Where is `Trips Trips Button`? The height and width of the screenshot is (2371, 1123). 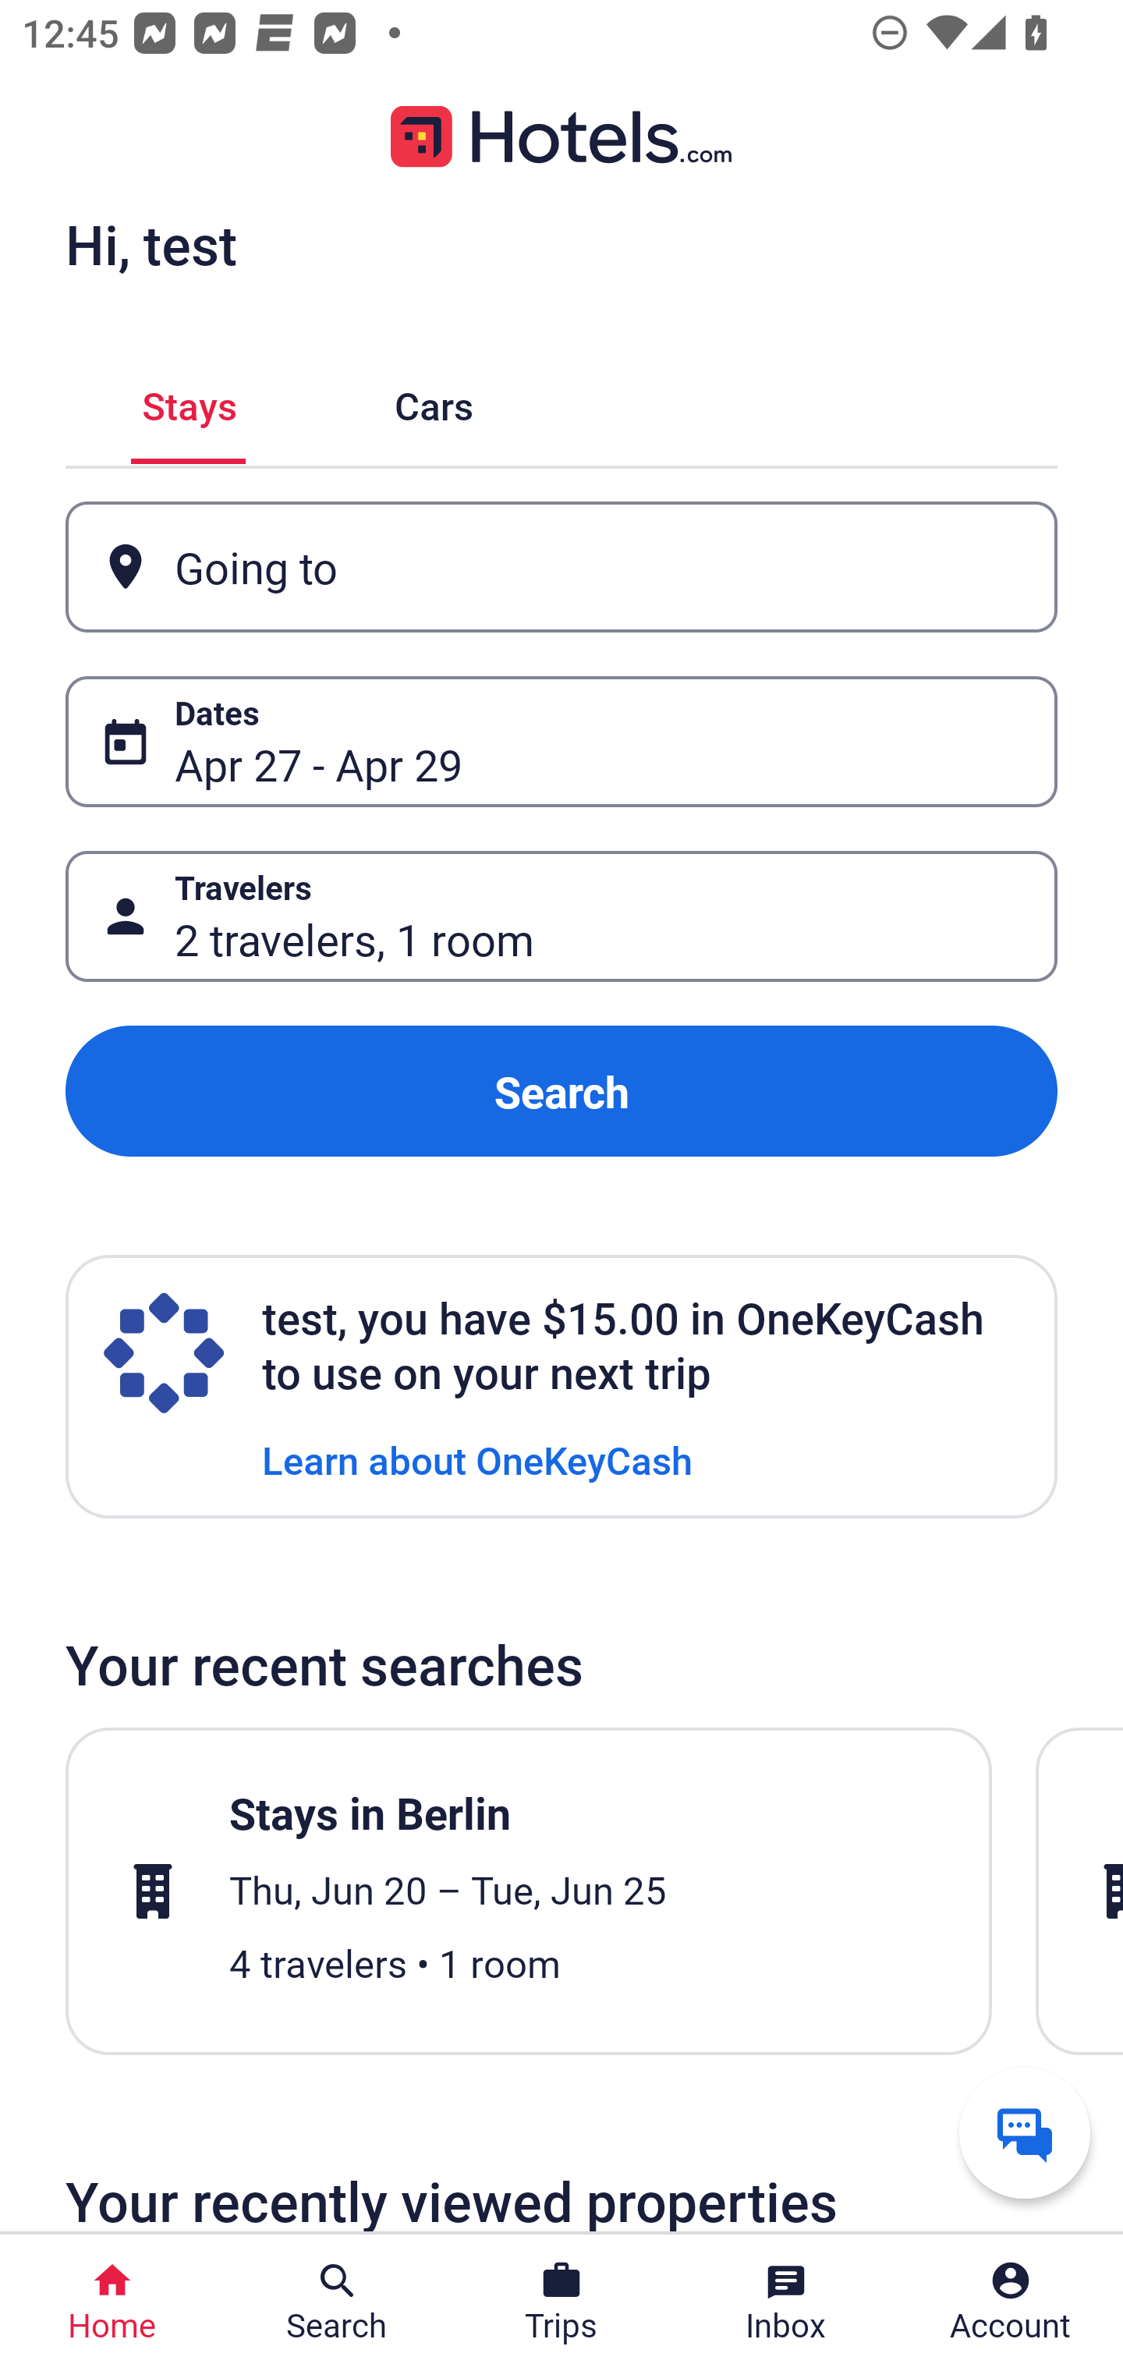 Trips Trips Button is located at coordinates (561, 2302).